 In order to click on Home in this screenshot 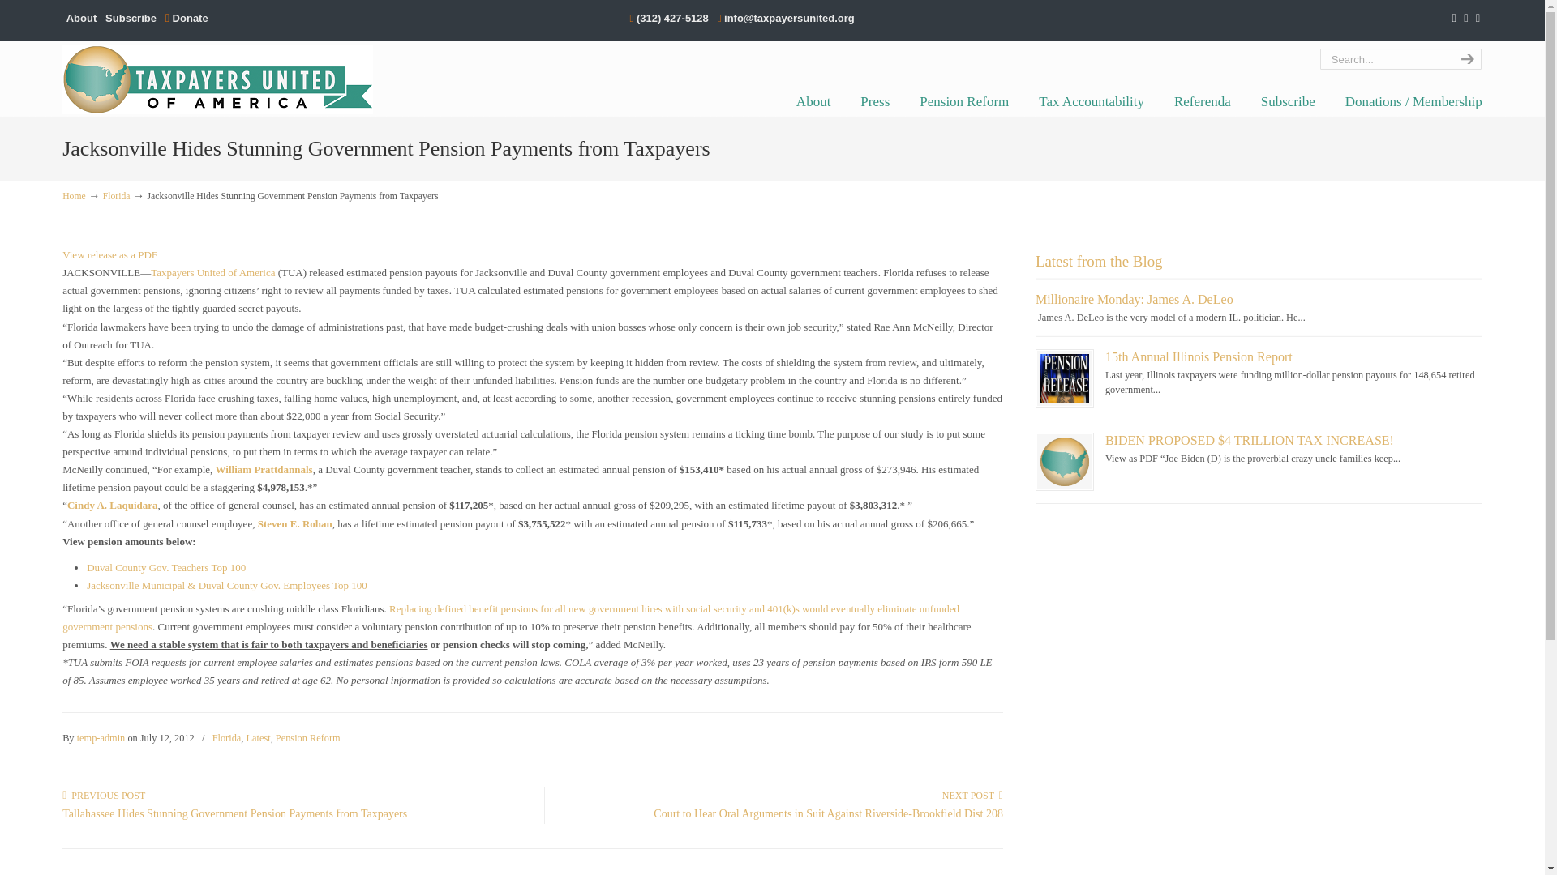, I will do `click(73, 196)`.